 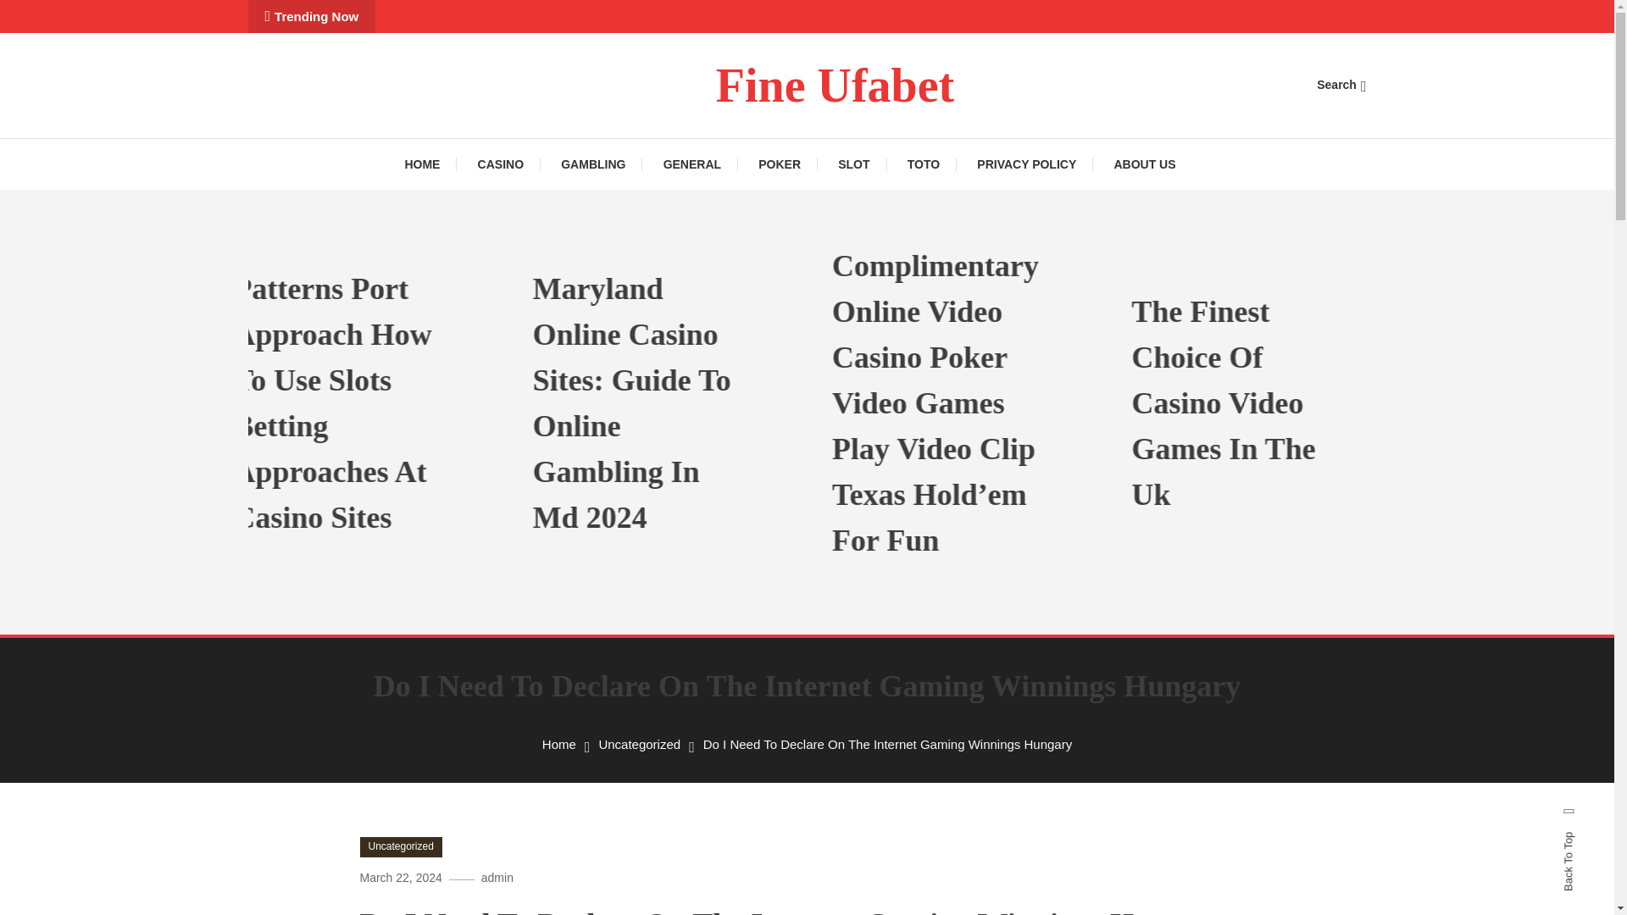 What do you see at coordinates (854, 164) in the screenshot?
I see `SLOT` at bounding box center [854, 164].